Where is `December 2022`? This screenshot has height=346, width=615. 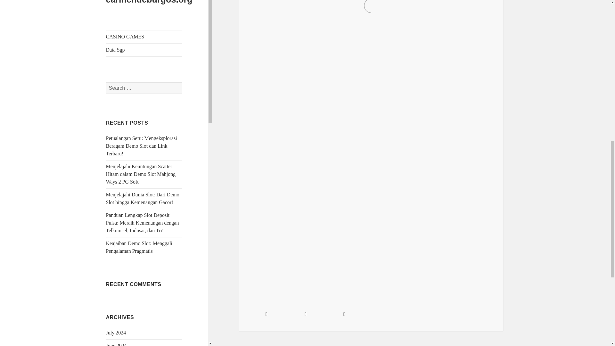
December 2022 is located at coordinates (122, 261).